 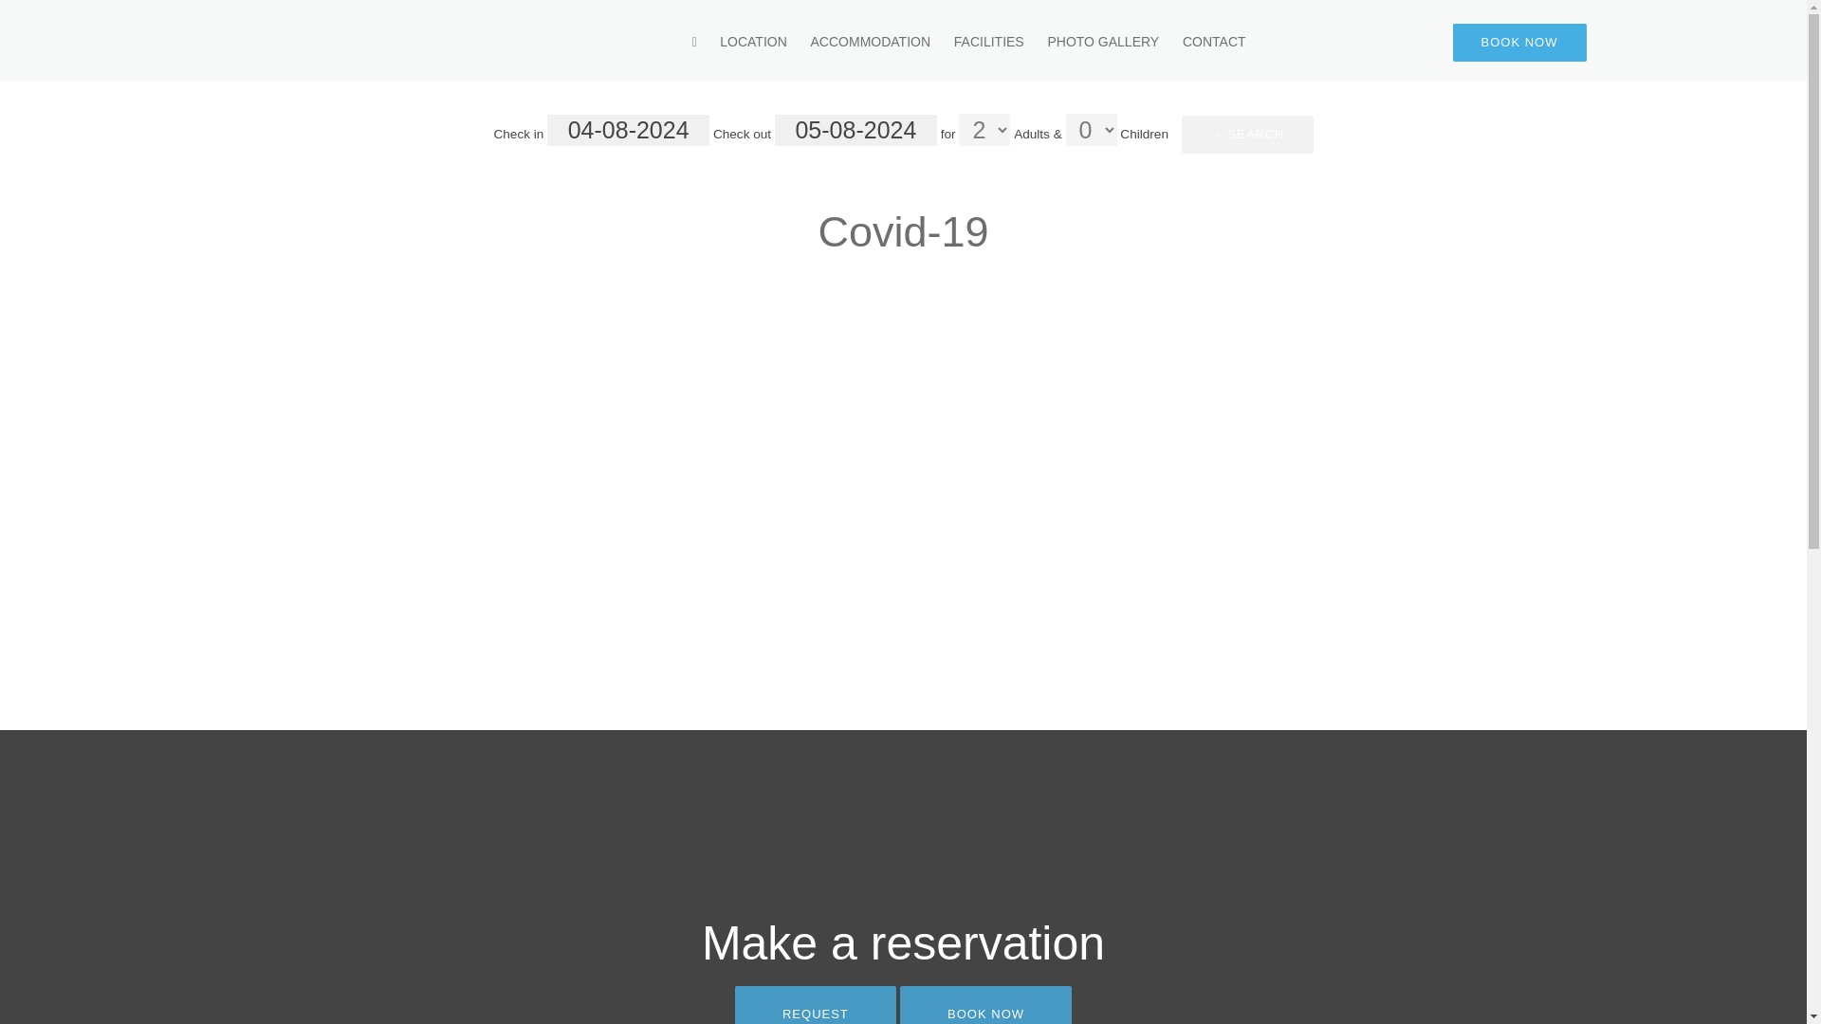 What do you see at coordinates (855, 130) in the screenshot?
I see `05-08-2024` at bounding box center [855, 130].